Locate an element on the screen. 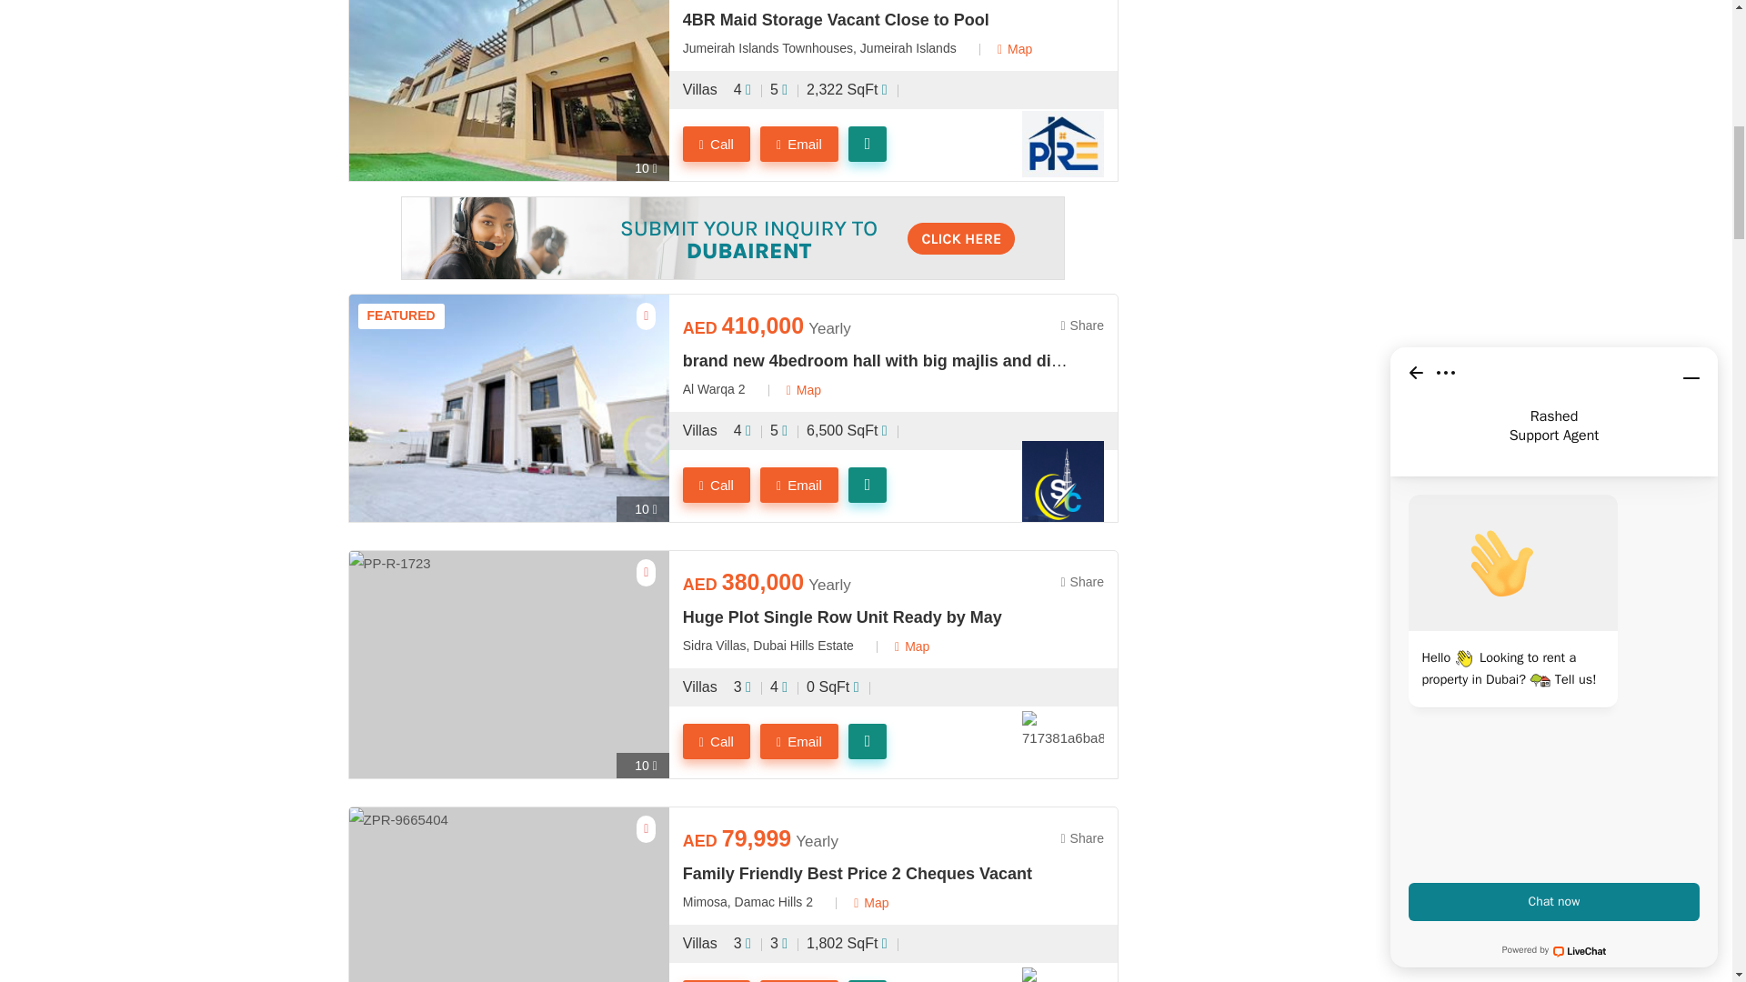 Image resolution: width=1746 pixels, height=982 pixels. Built up area is located at coordinates (848, 90).